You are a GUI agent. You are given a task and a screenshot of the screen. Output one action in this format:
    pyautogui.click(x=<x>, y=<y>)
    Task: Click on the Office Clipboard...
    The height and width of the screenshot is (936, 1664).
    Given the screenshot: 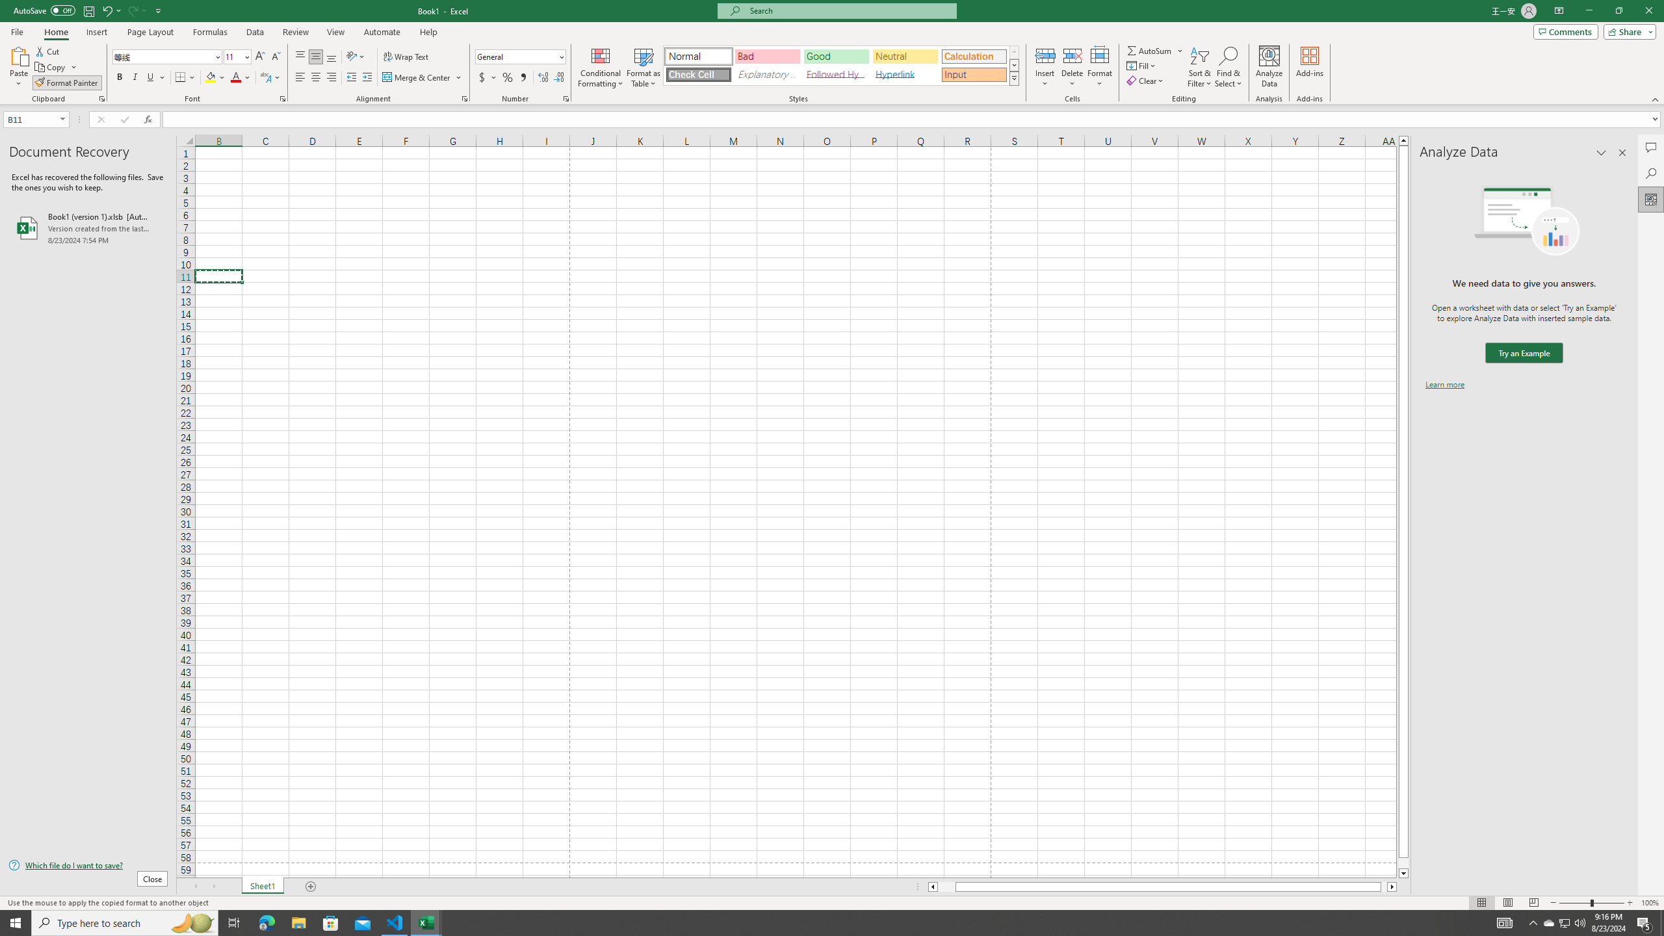 What is the action you would take?
    pyautogui.click(x=101, y=99)
    